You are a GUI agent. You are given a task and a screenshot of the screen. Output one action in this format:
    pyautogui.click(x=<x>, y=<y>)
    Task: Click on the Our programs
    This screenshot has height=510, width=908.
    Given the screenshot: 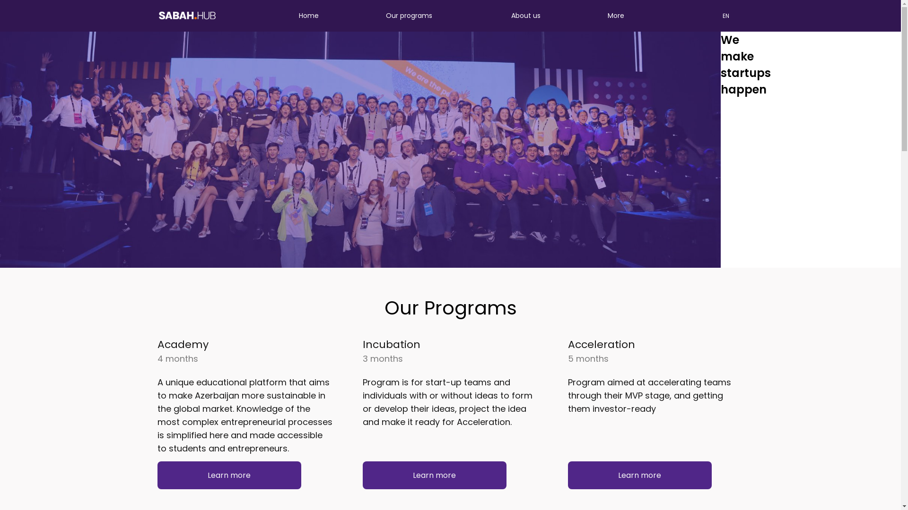 What is the action you would take?
    pyautogui.click(x=409, y=16)
    